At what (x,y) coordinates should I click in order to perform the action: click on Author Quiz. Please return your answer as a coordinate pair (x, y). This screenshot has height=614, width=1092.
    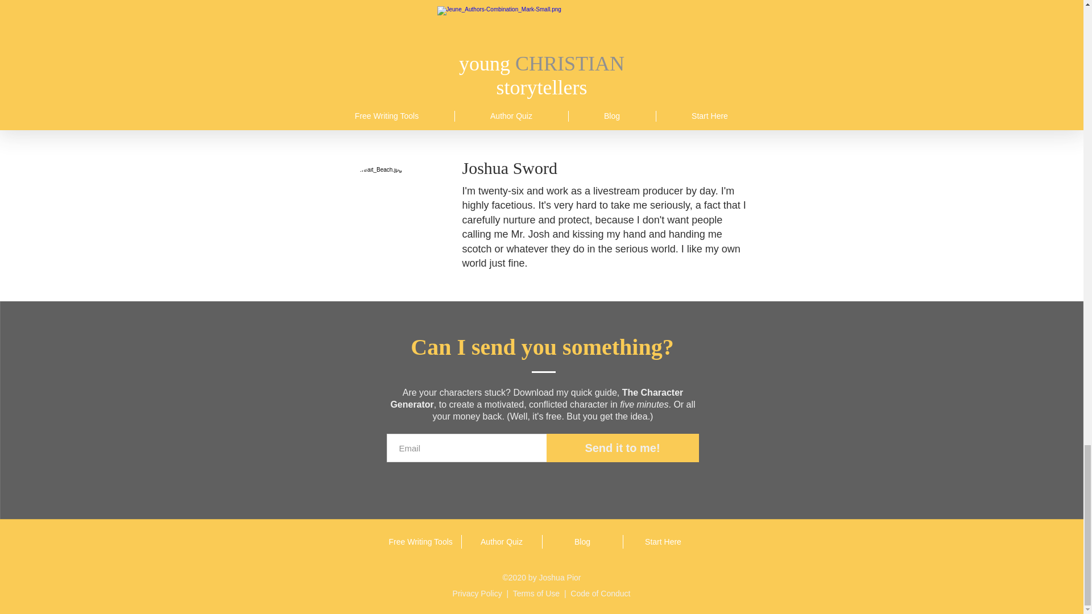
    Looking at the image, I should click on (502, 541).